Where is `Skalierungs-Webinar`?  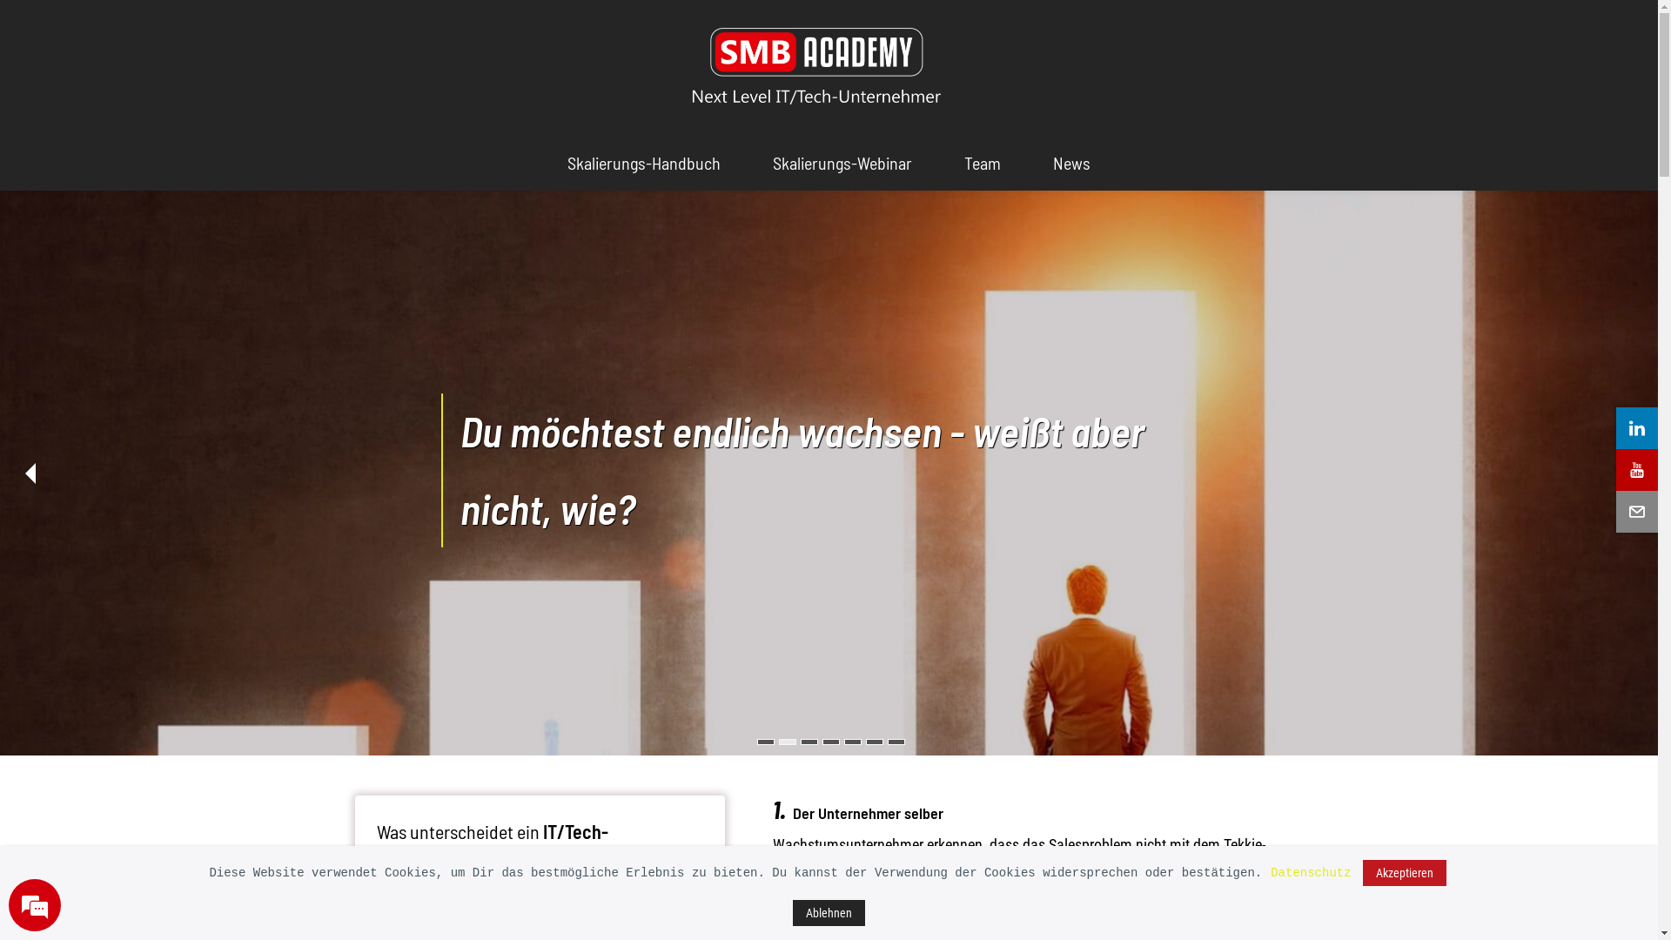 Skalierungs-Webinar is located at coordinates (842, 163).